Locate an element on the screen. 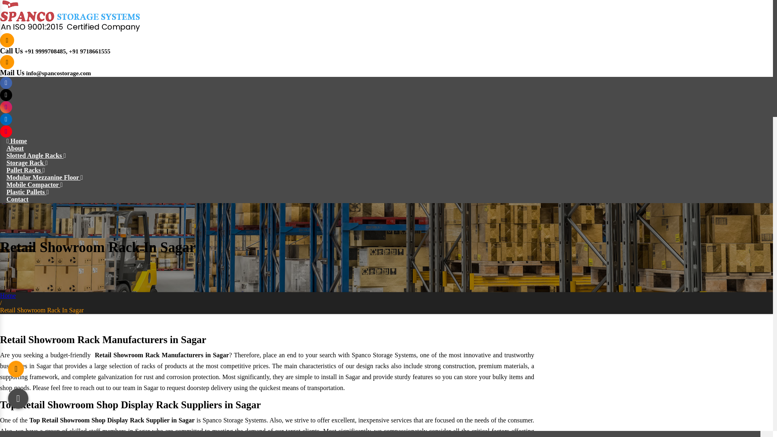 This screenshot has width=777, height=437. Youtube is located at coordinates (6, 131).